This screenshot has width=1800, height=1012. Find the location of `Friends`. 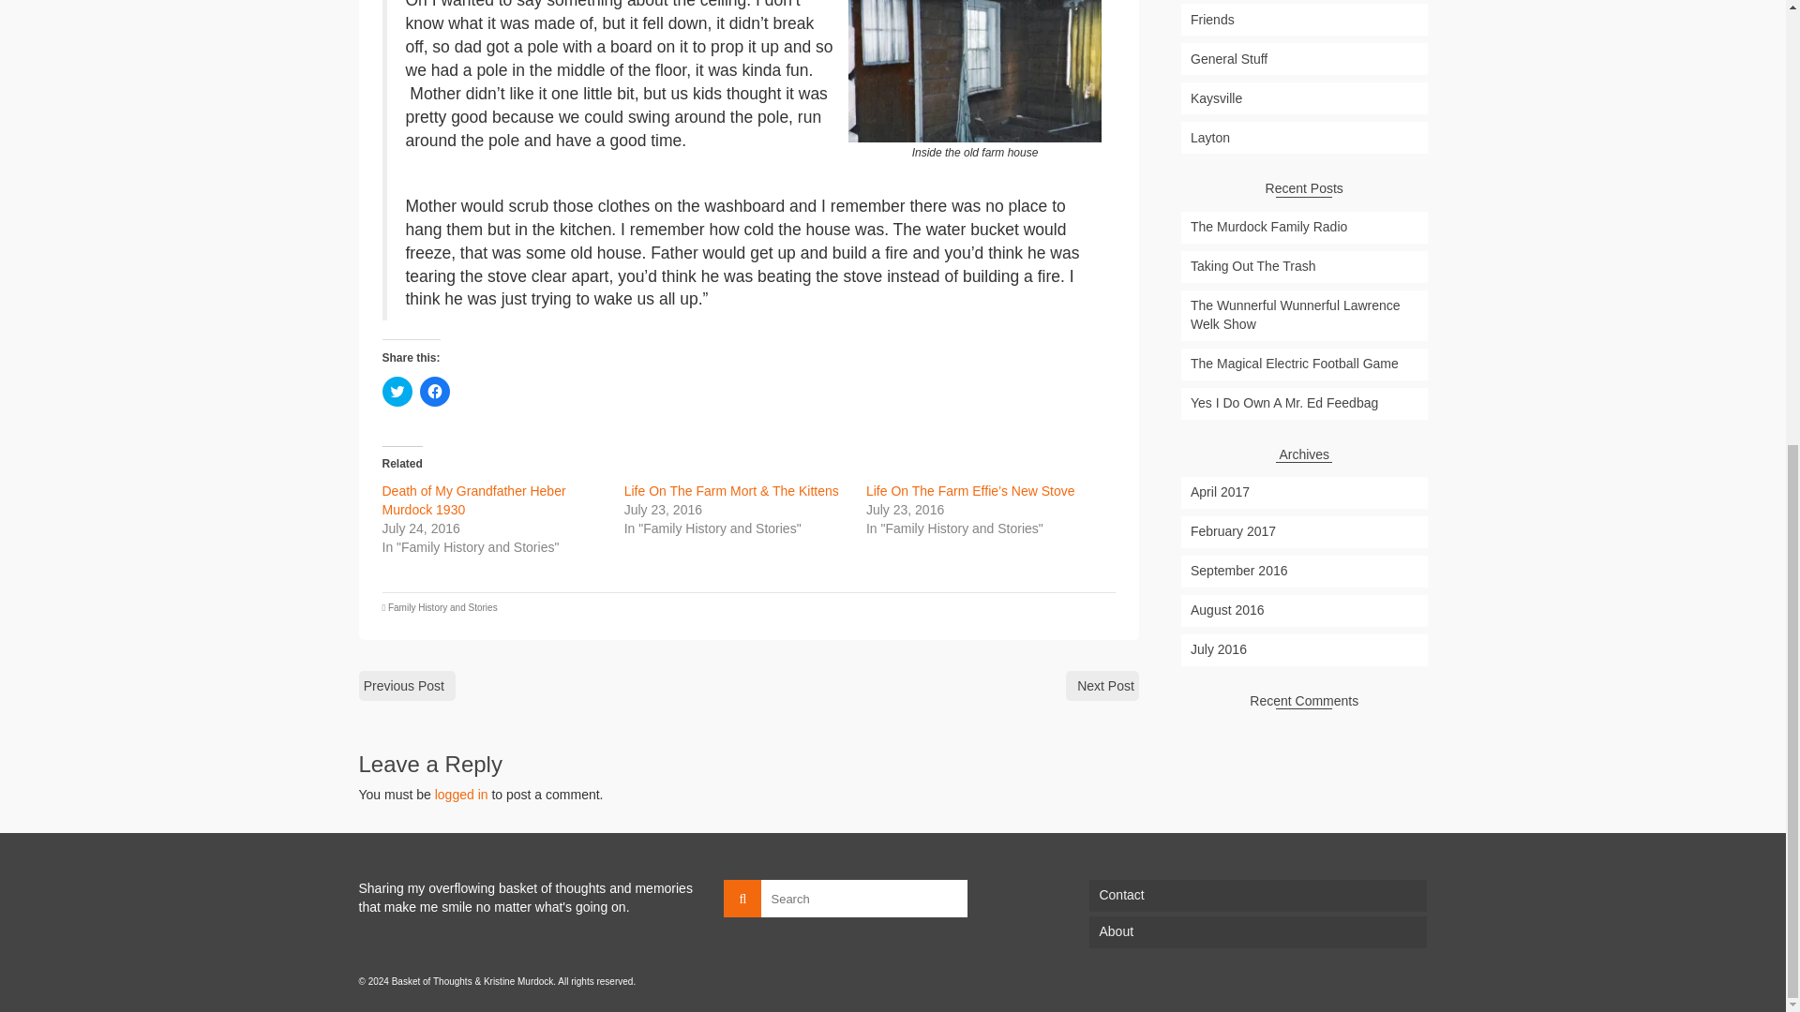

Friends is located at coordinates (1303, 19).